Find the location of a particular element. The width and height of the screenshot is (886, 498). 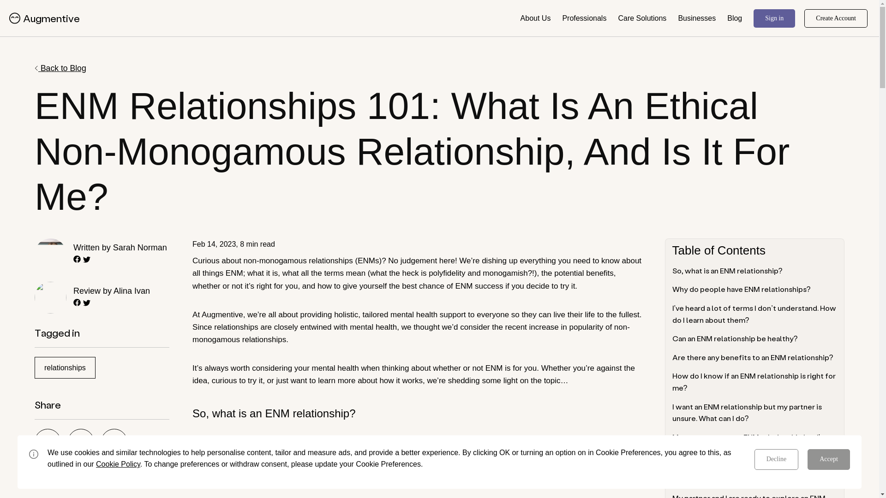

Sign in is located at coordinates (774, 18).